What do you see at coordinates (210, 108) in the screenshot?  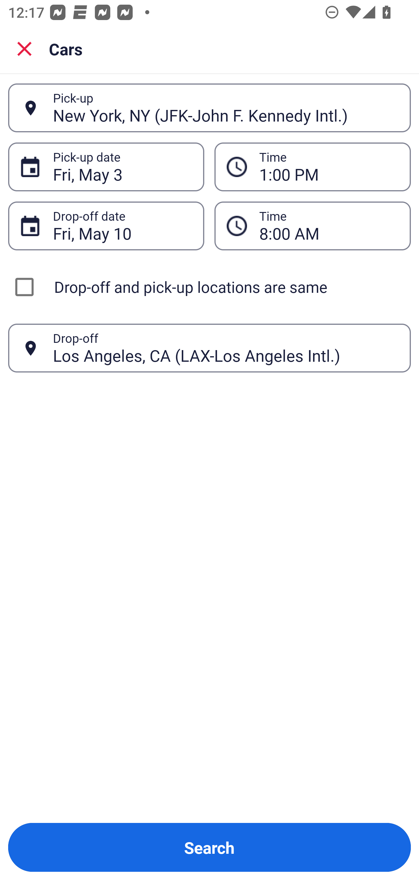 I see `New York, NY (JFK-John F. Kennedy Intl.) Pick-up` at bounding box center [210, 108].